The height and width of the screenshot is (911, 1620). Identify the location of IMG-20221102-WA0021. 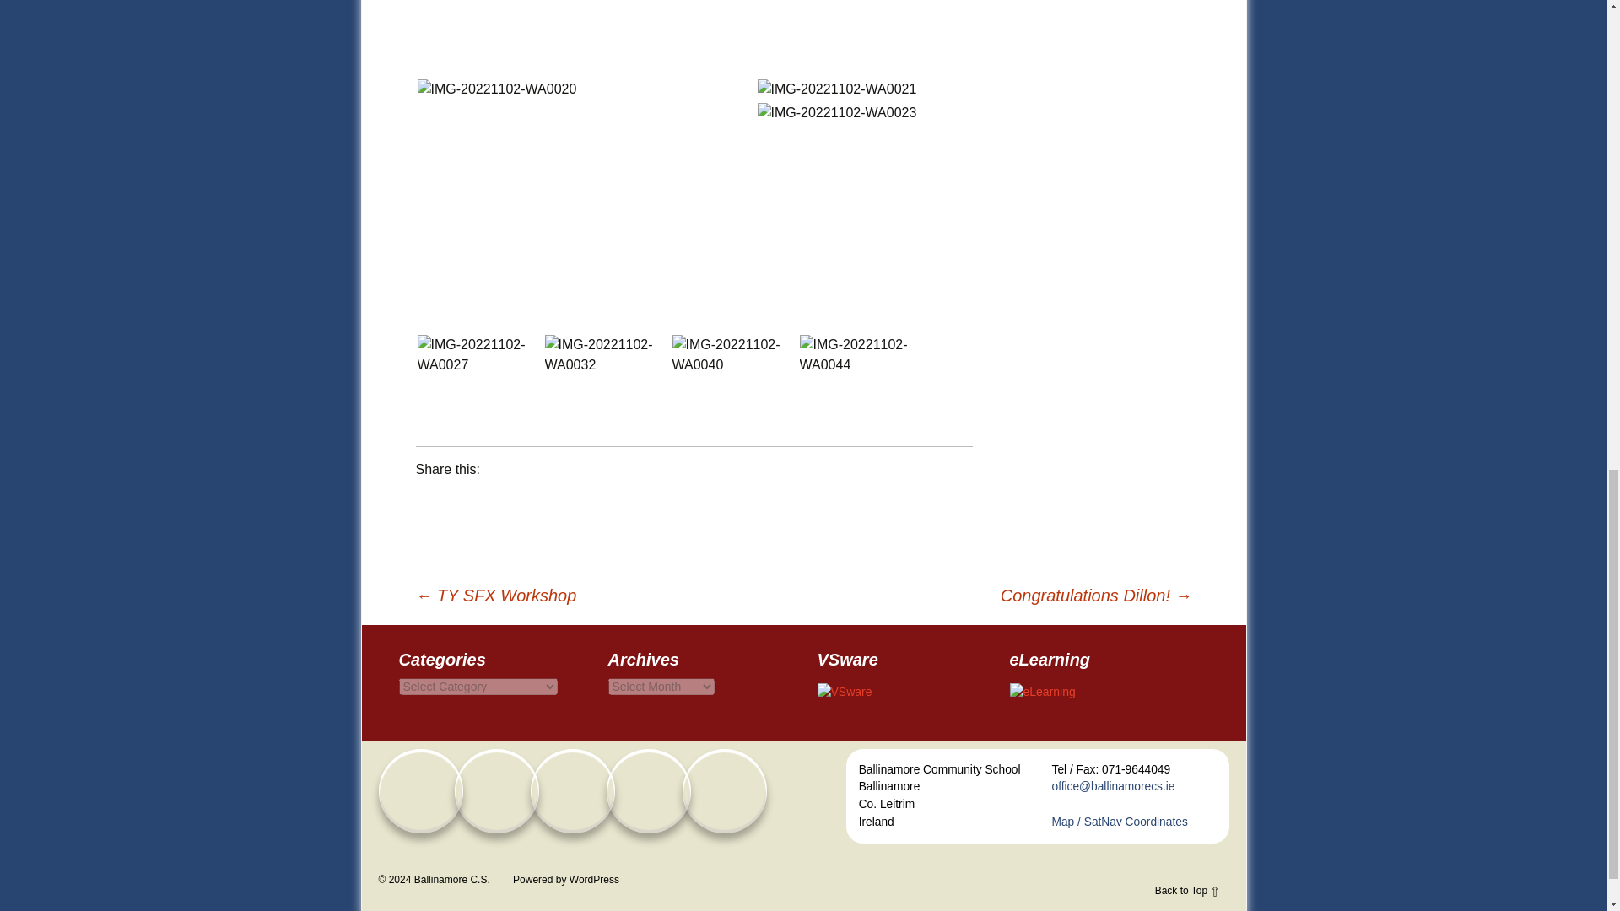
(837, 89).